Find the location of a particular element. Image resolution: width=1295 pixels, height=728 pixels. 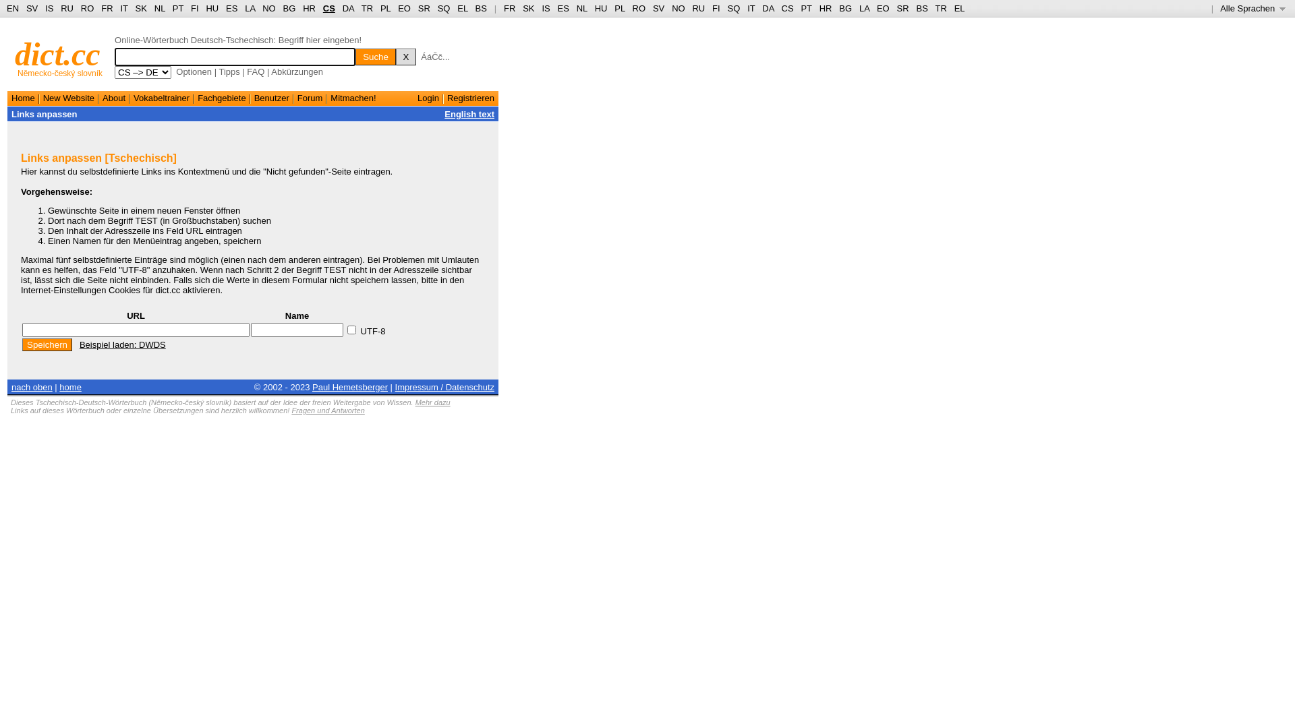

Tipps is located at coordinates (229, 71).